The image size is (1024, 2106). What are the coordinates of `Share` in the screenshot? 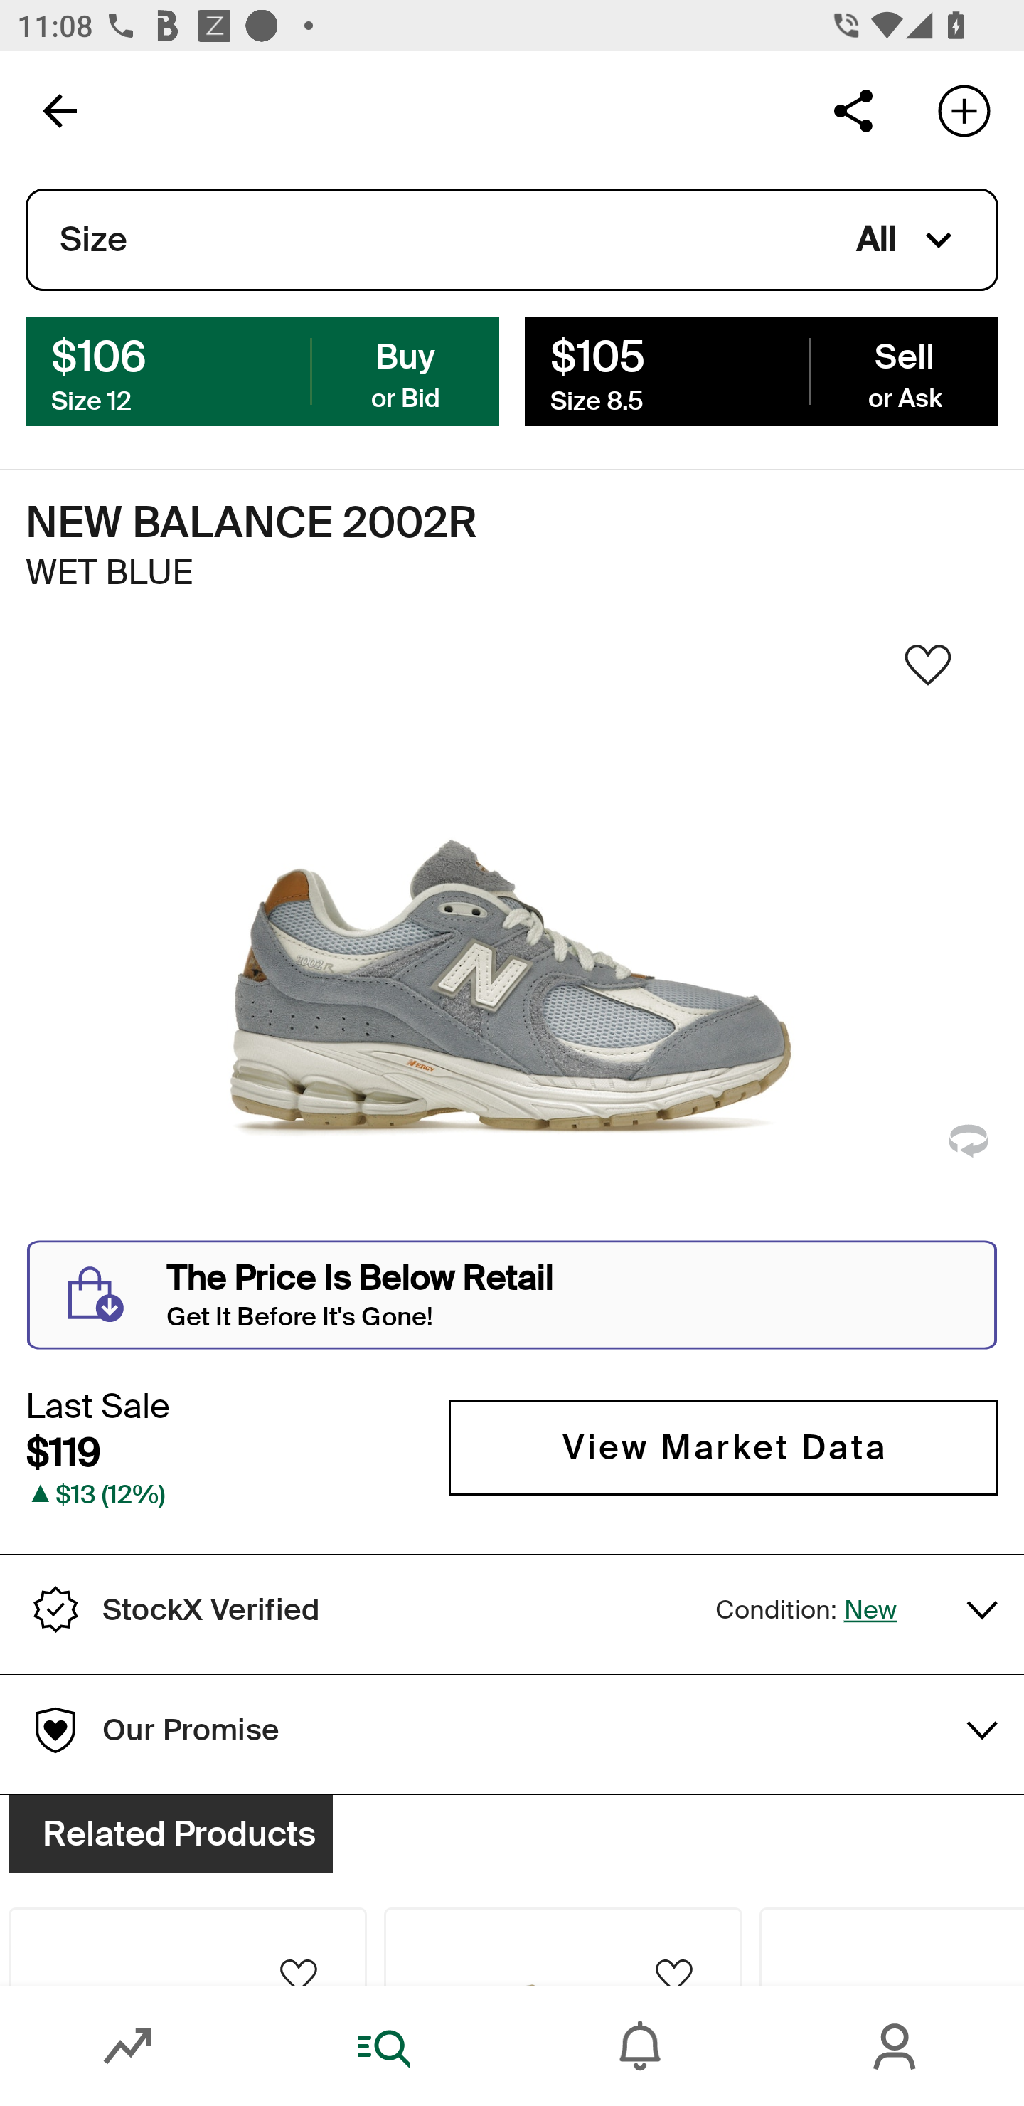 It's located at (853, 110).